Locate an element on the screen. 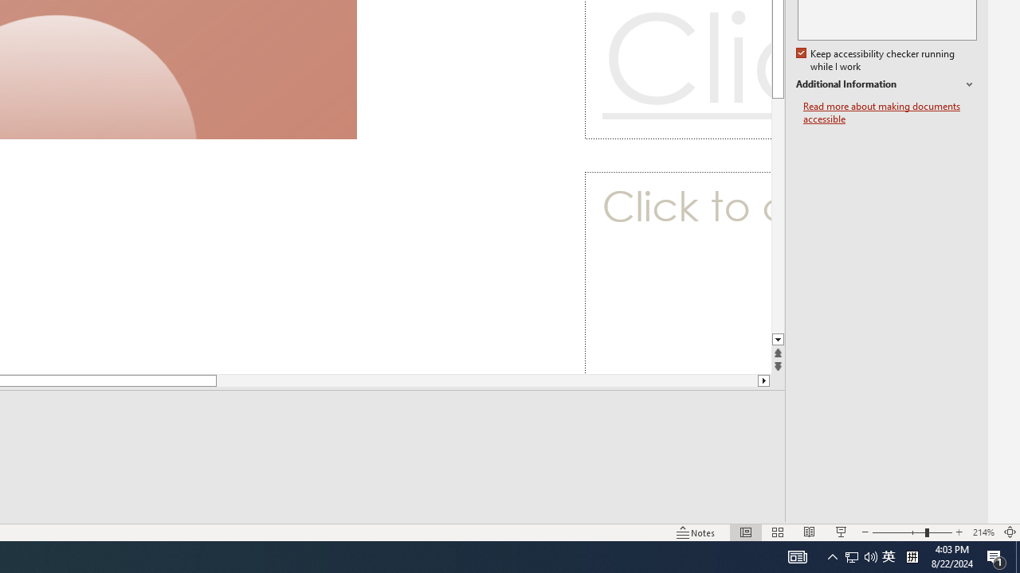  Additional Information is located at coordinates (886, 84).